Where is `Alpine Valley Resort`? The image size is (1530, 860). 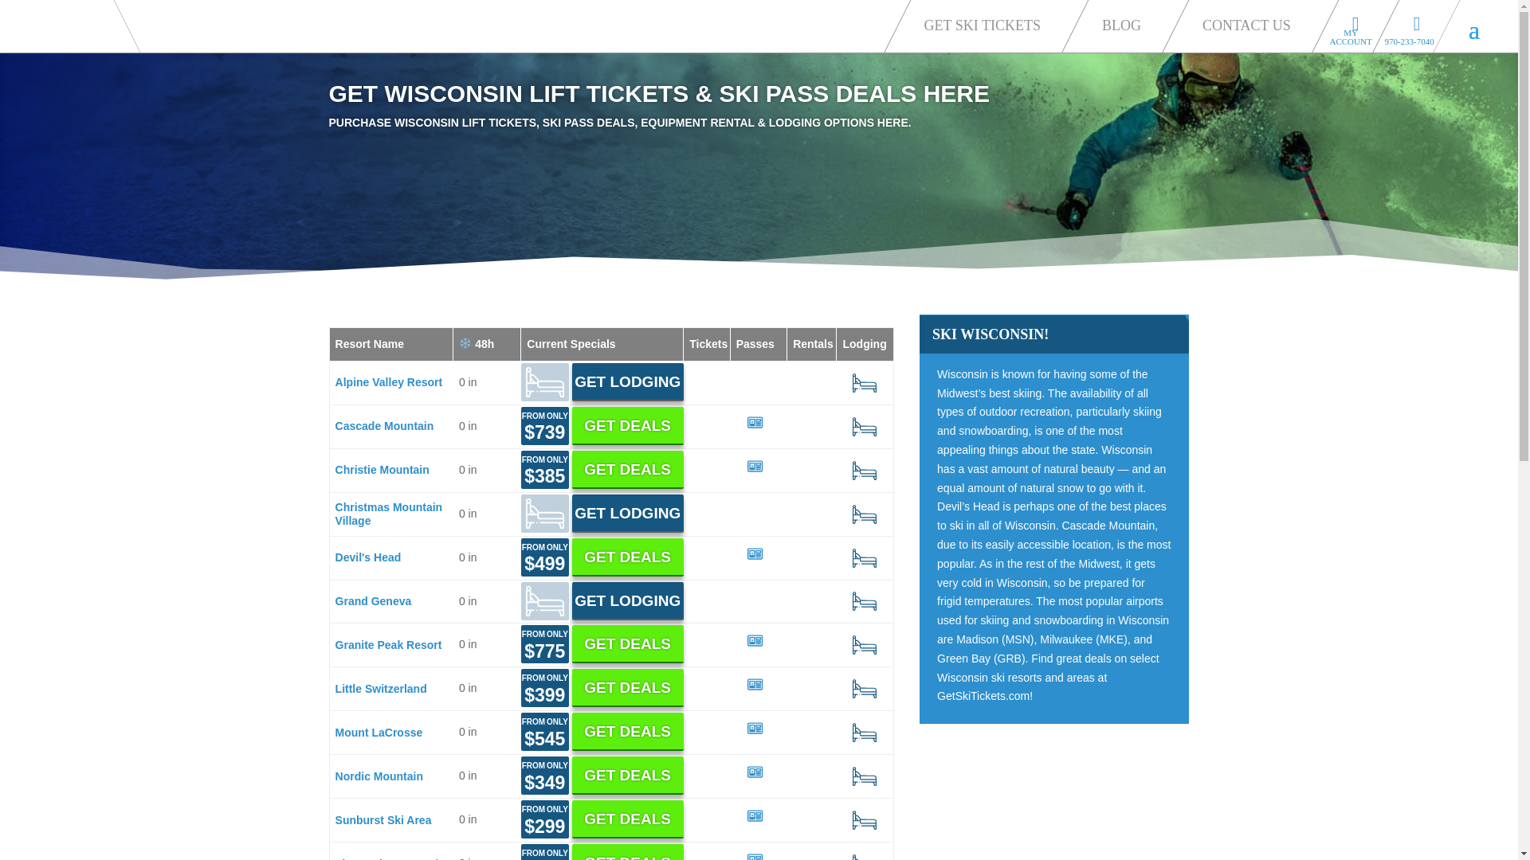 Alpine Valley Resort is located at coordinates (389, 382).